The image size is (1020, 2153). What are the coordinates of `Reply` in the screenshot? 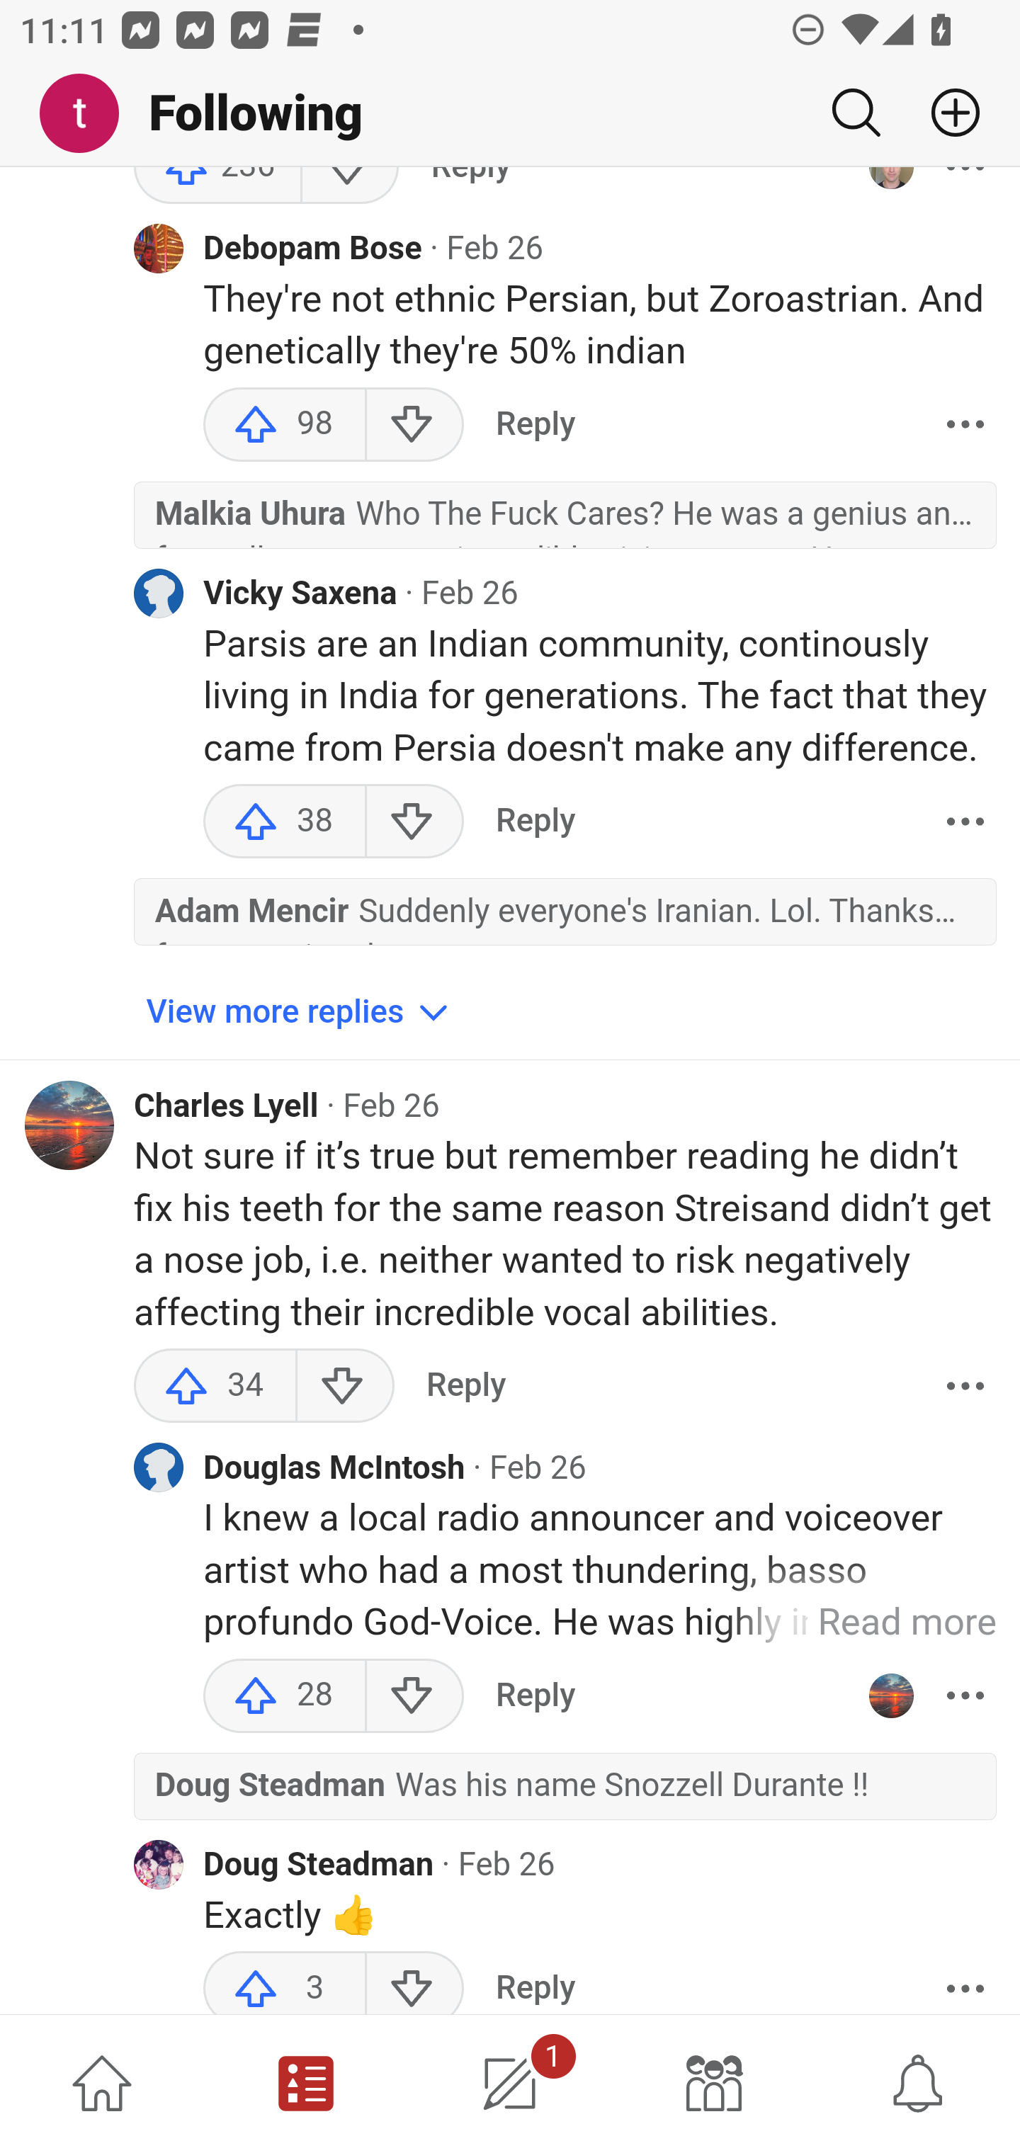 It's located at (465, 1387).